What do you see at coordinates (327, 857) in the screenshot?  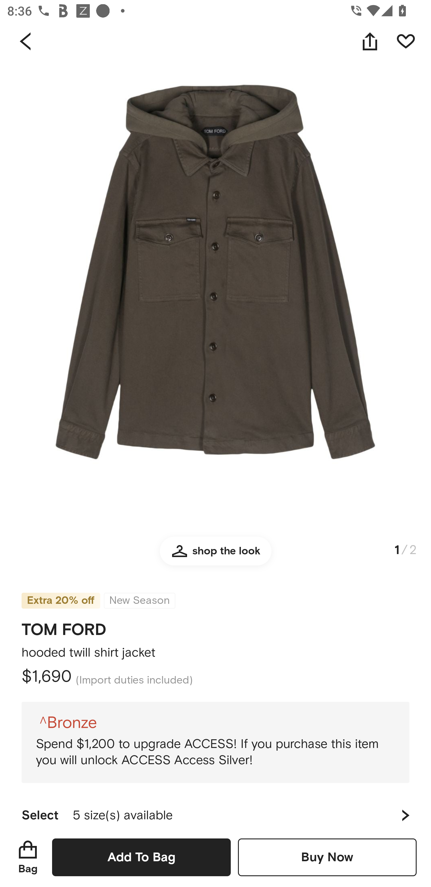 I see `Buy Now` at bounding box center [327, 857].